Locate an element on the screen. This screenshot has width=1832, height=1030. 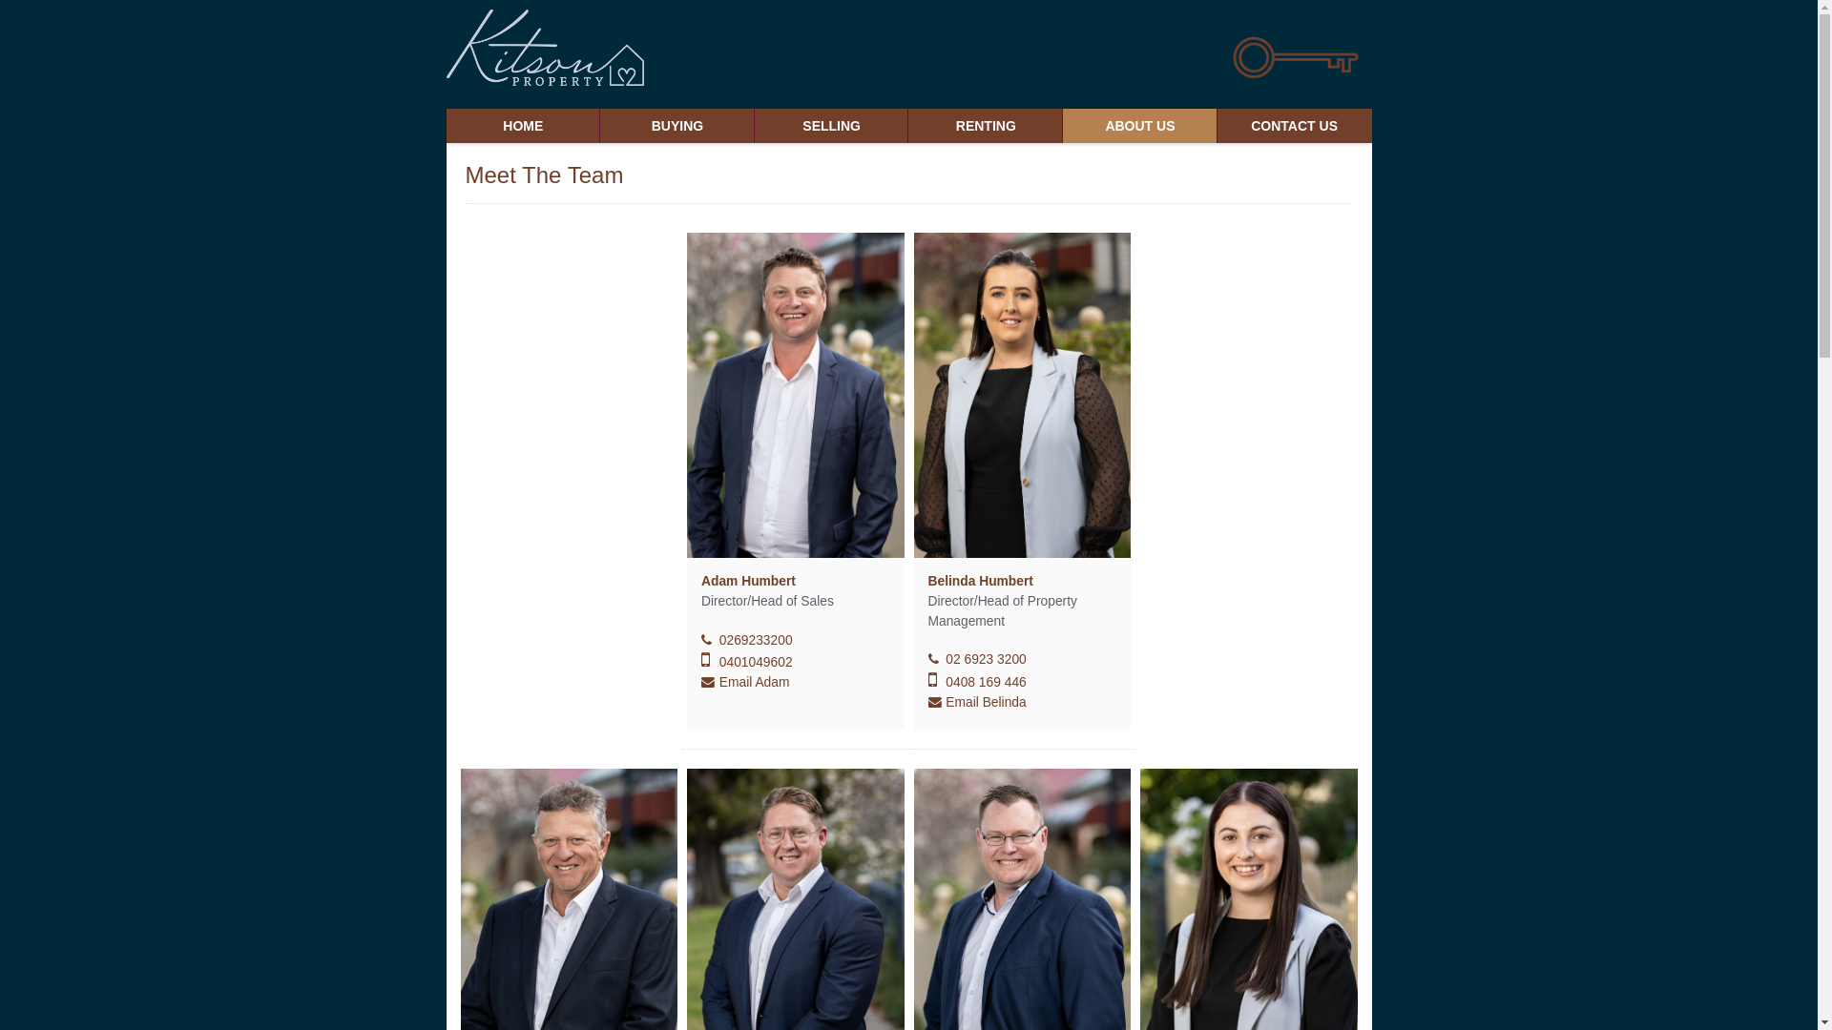
Kitson Property - Real Estate is located at coordinates (546, 48).